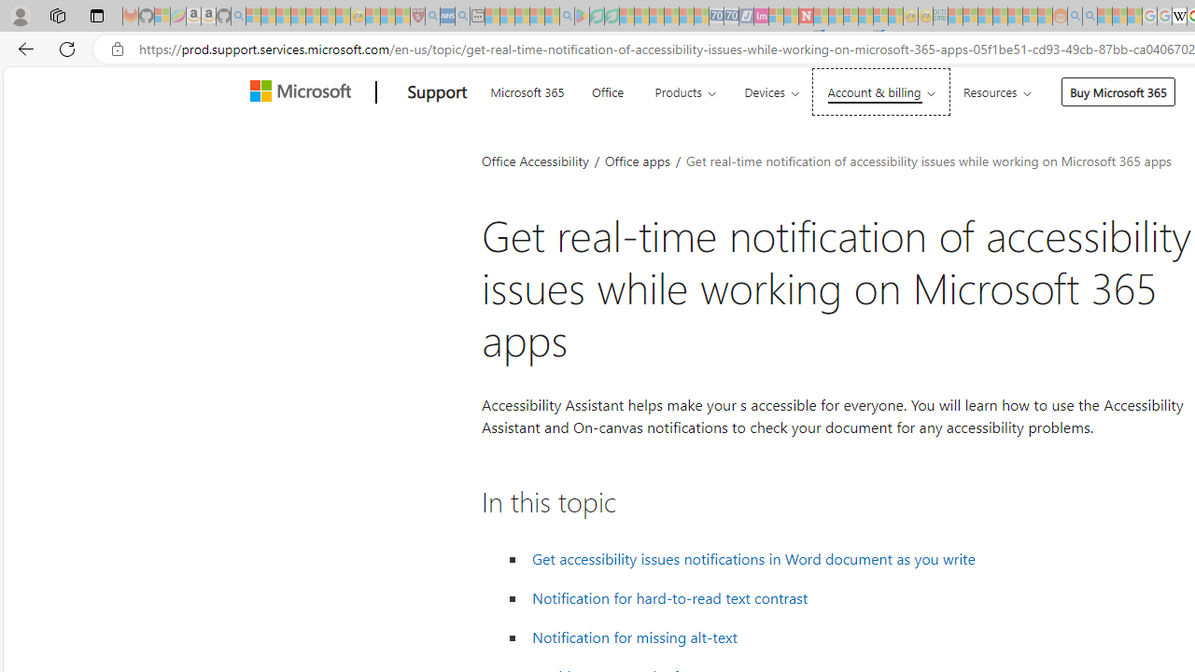  What do you see at coordinates (955, 17) in the screenshot?
I see `MSNBC - MSN - Sleeping` at bounding box center [955, 17].